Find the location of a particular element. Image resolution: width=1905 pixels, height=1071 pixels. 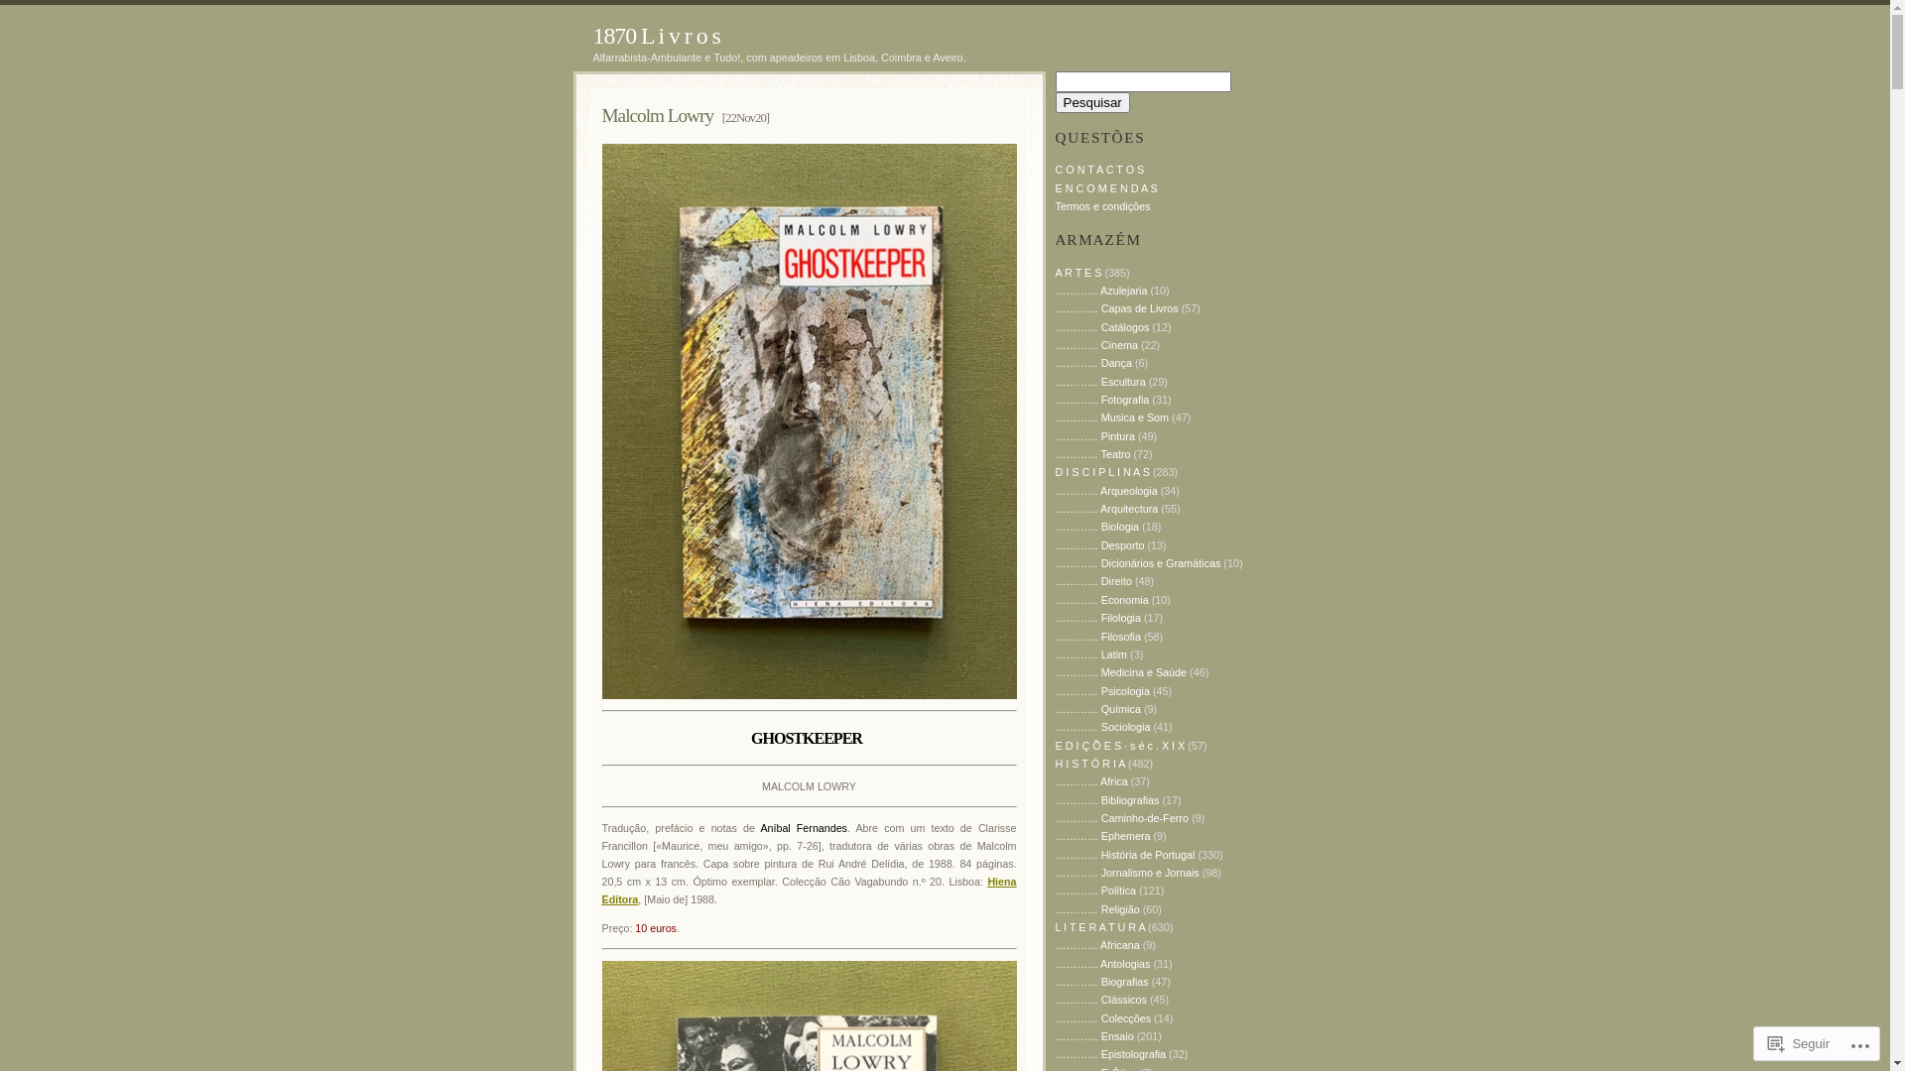

E N C O M E N D A S is located at coordinates (1107, 188).